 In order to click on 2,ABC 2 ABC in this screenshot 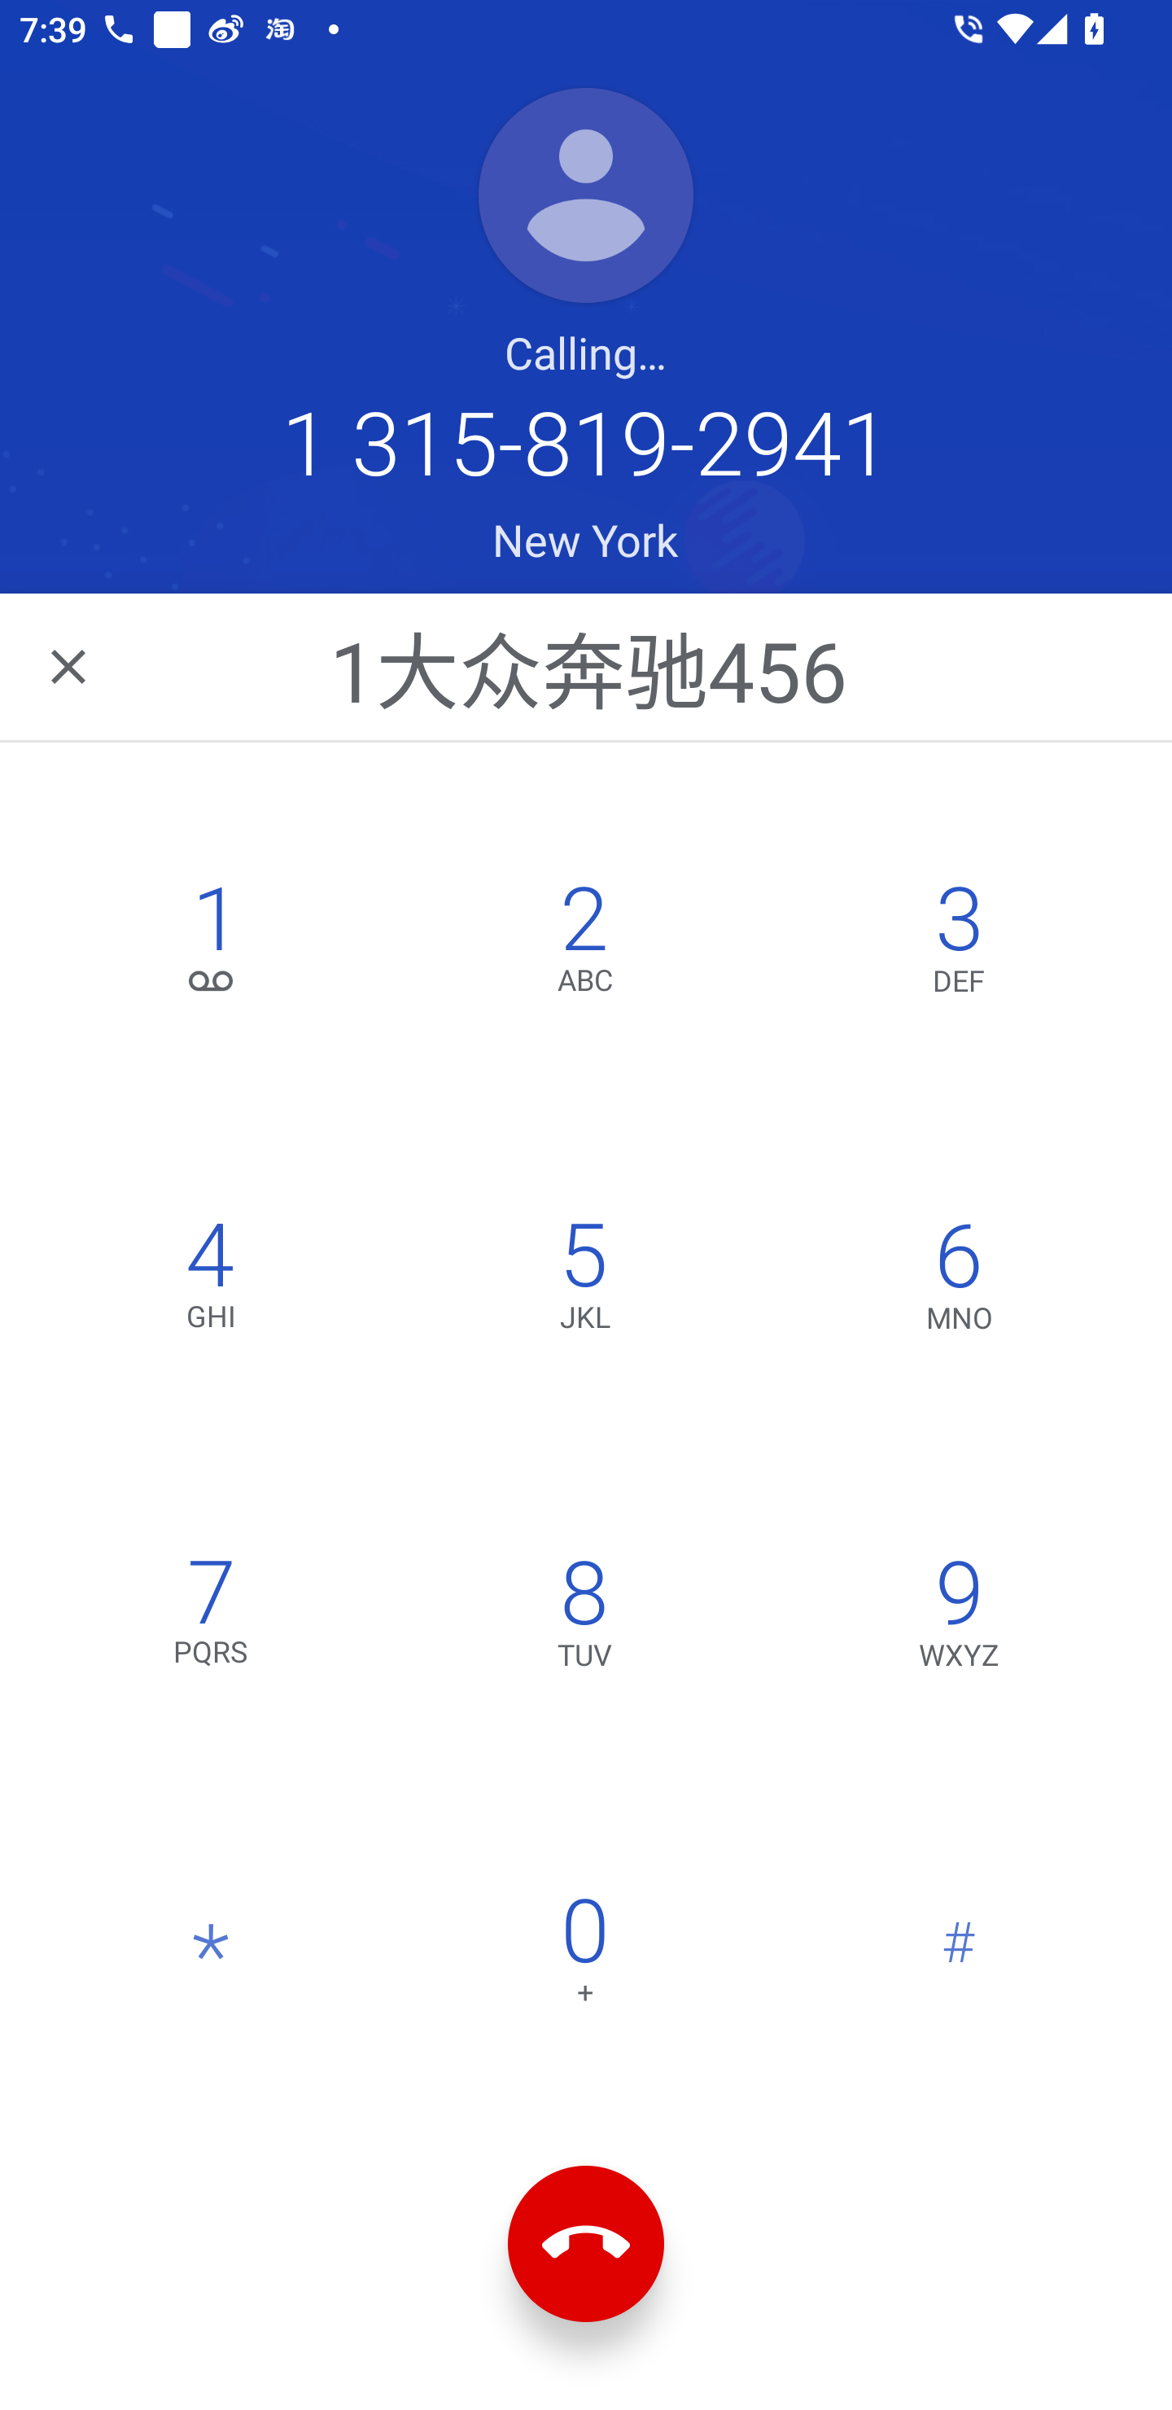, I will do `click(584, 944)`.